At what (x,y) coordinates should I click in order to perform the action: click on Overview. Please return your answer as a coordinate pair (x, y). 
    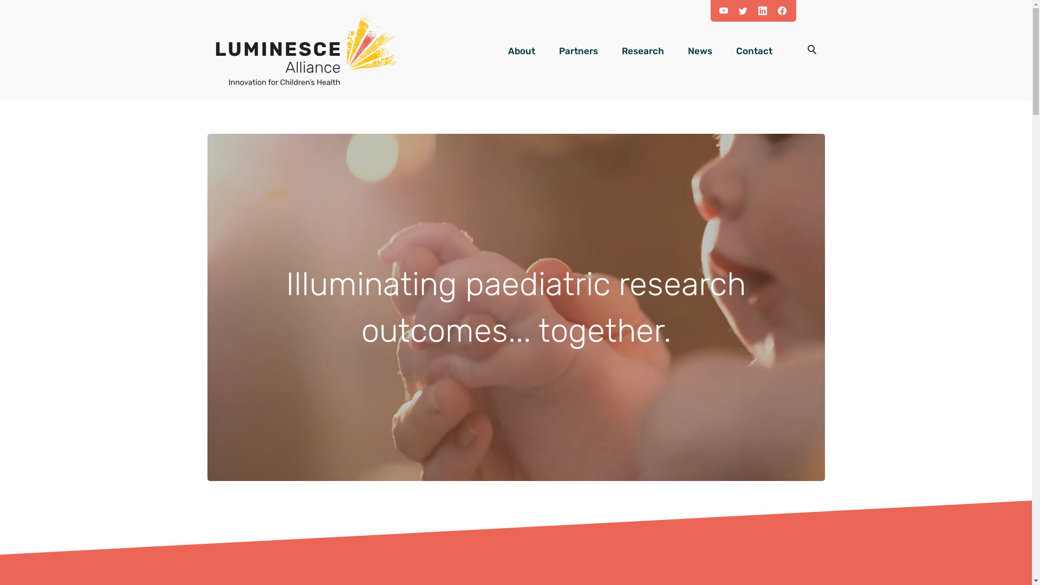
    Looking at the image, I should click on (570, 81).